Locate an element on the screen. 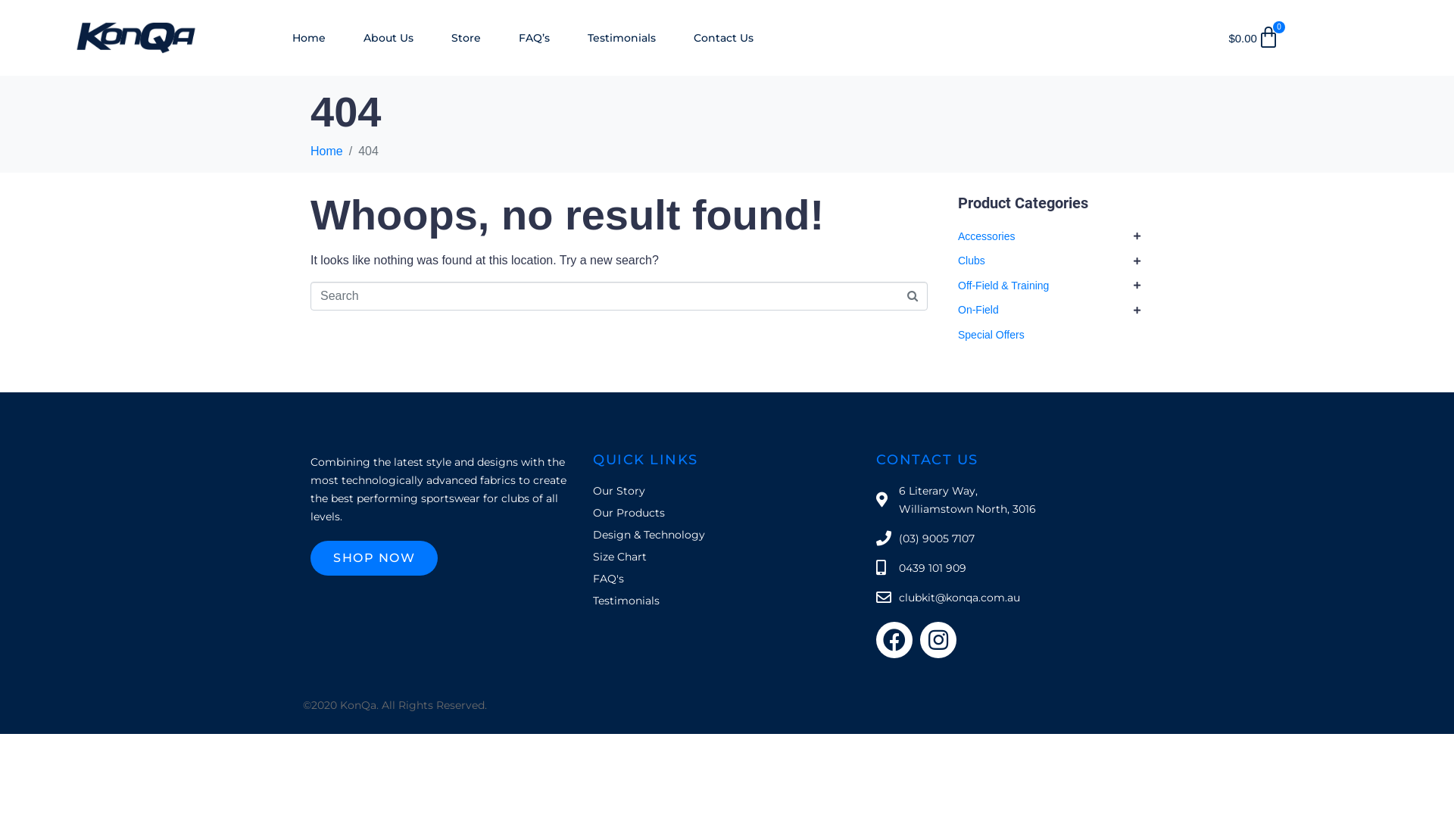  Our Story is located at coordinates (727, 491).